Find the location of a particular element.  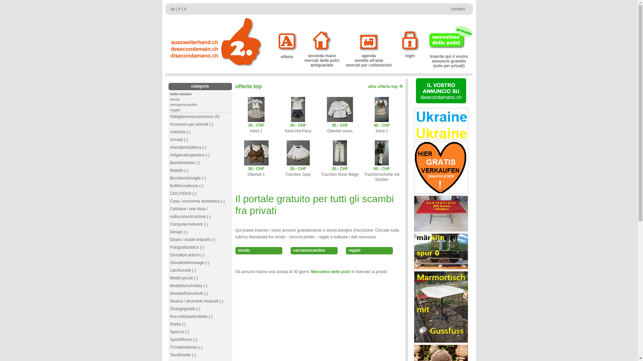

Raccolte/particolarita (-) is located at coordinates (192, 317).